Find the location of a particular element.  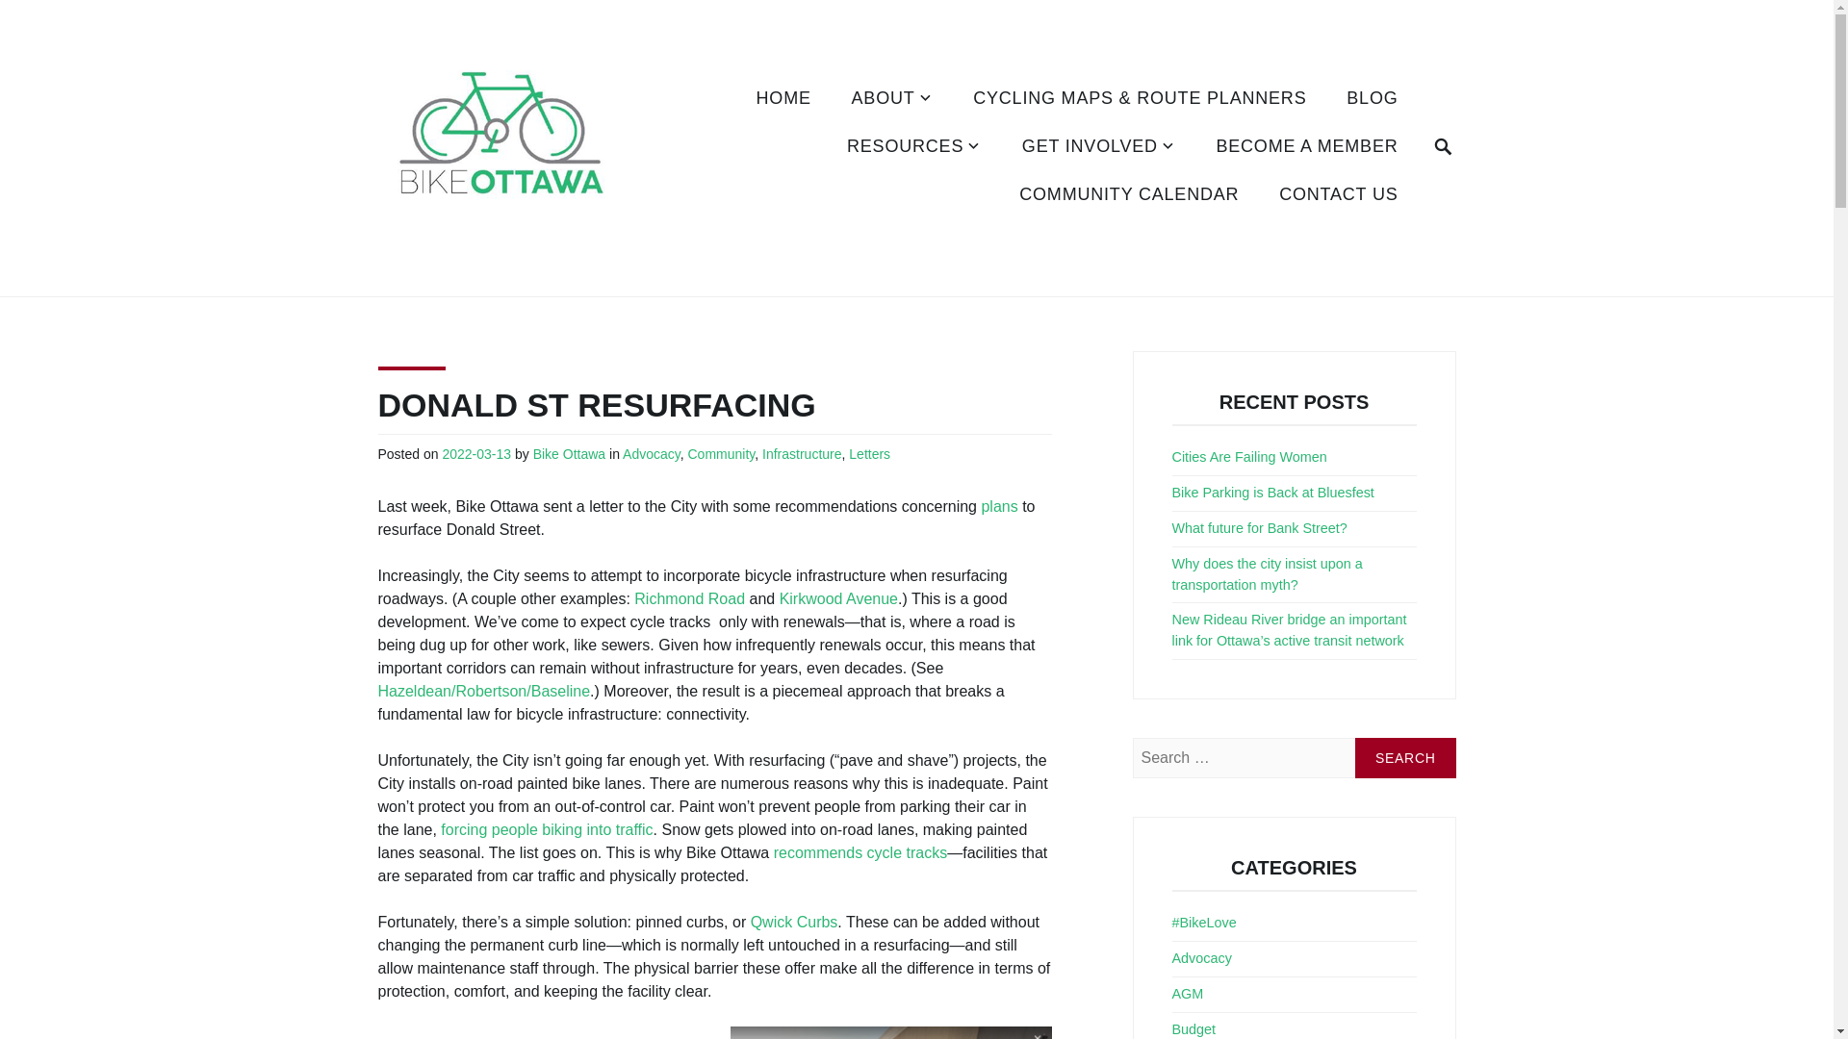

Bike Ottawa is located at coordinates (570, 454).